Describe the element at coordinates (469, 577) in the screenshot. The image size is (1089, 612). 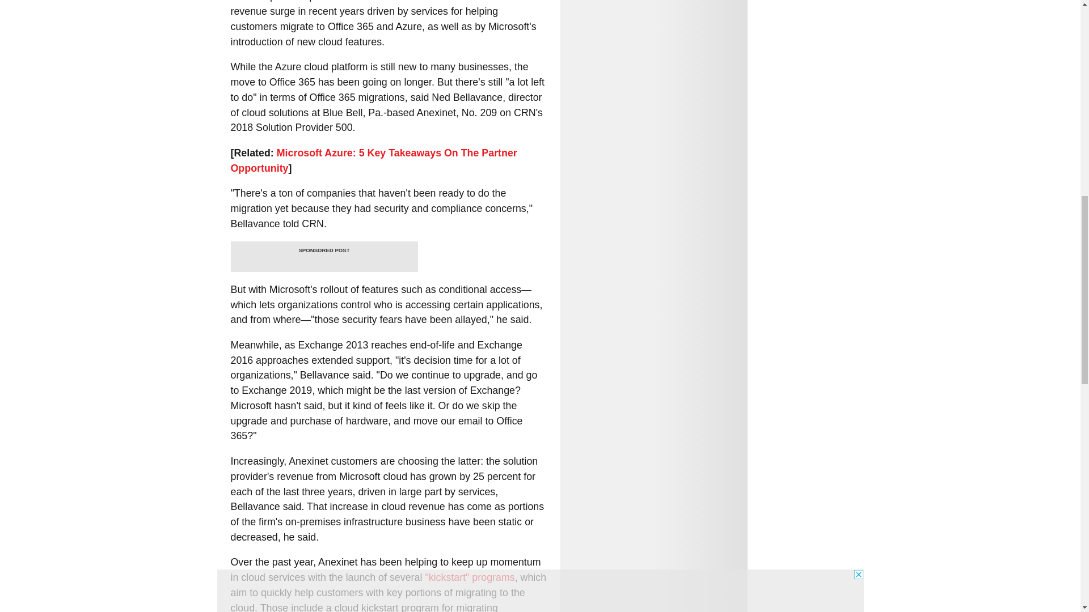
I see `"kickstart" programs` at that location.